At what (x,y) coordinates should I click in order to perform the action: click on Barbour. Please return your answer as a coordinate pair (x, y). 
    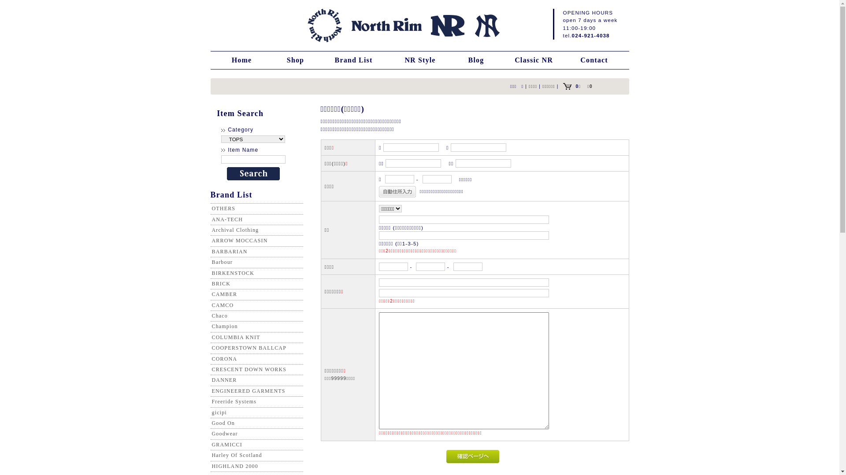
    Looking at the image, I should click on (222, 262).